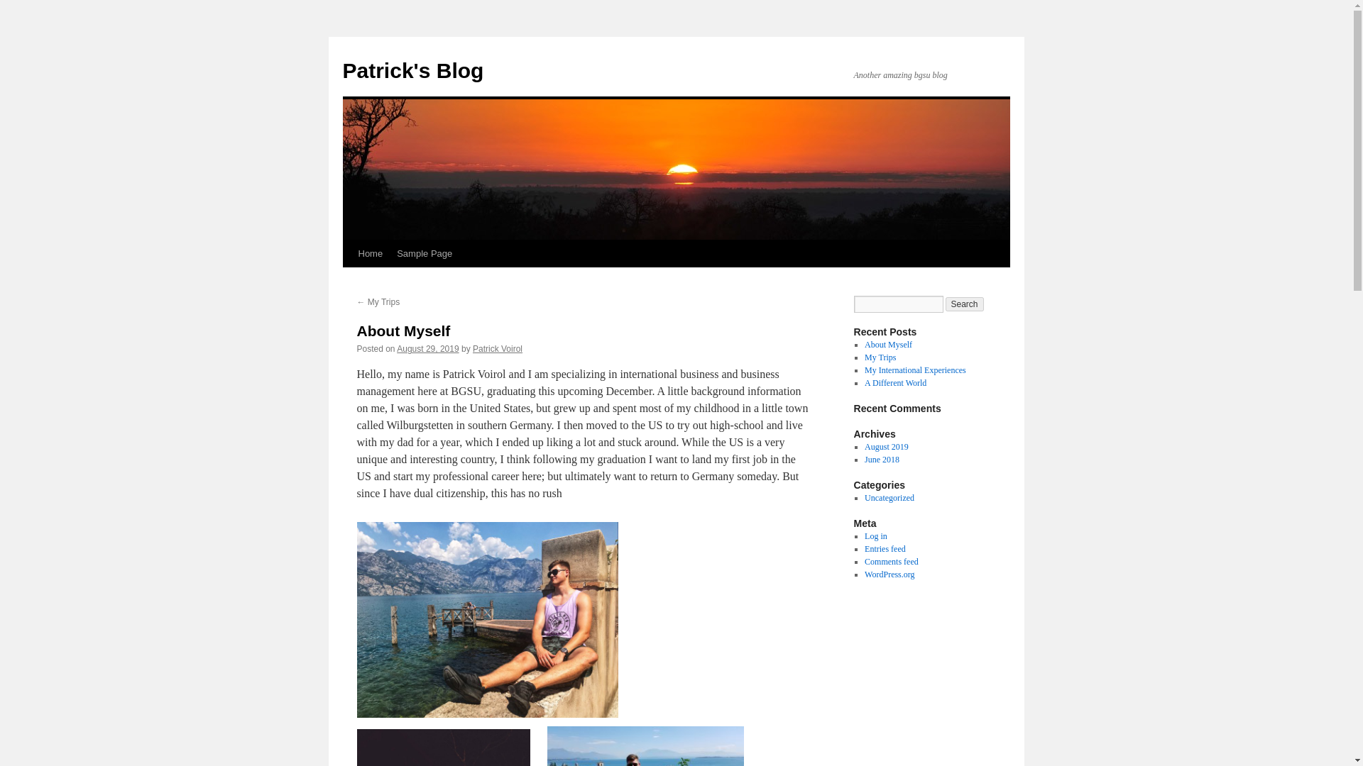 The image size is (1363, 766). What do you see at coordinates (887, 345) in the screenshot?
I see `About Myself` at bounding box center [887, 345].